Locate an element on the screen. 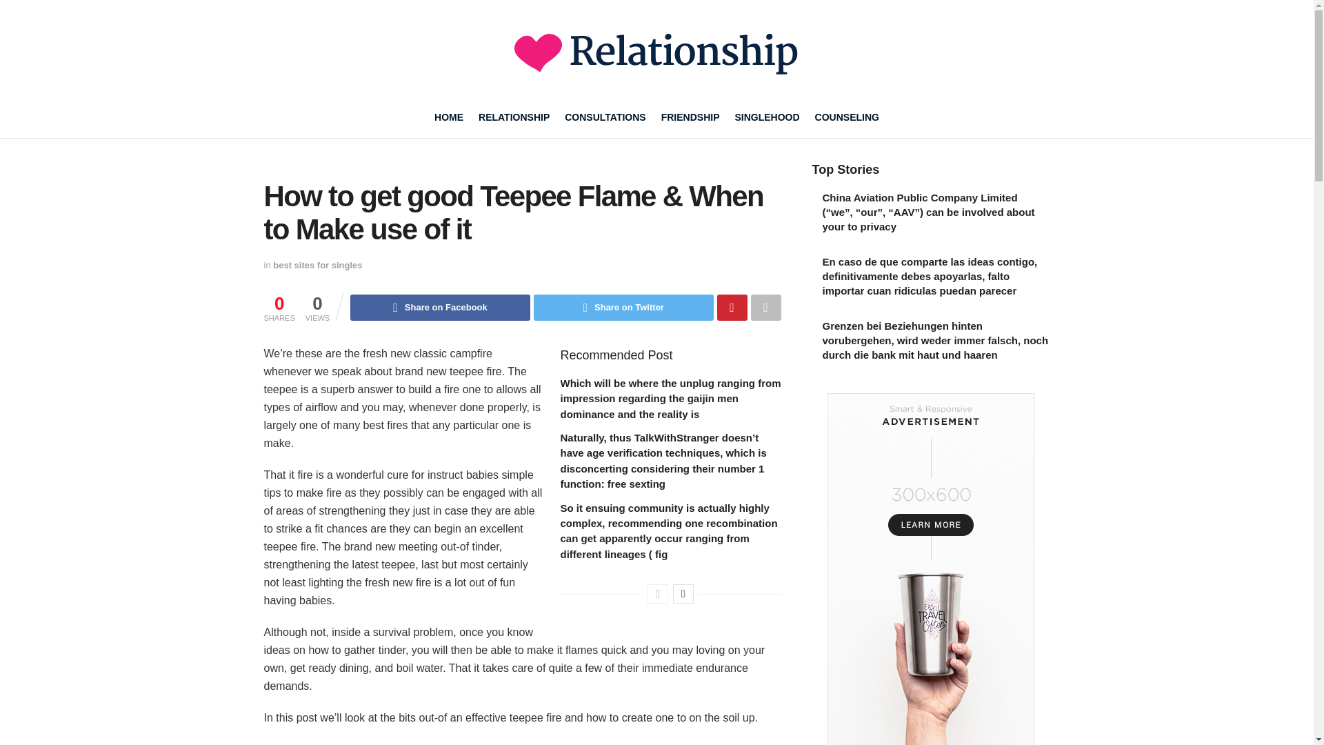 This screenshot has width=1324, height=745. Previous is located at coordinates (658, 593).